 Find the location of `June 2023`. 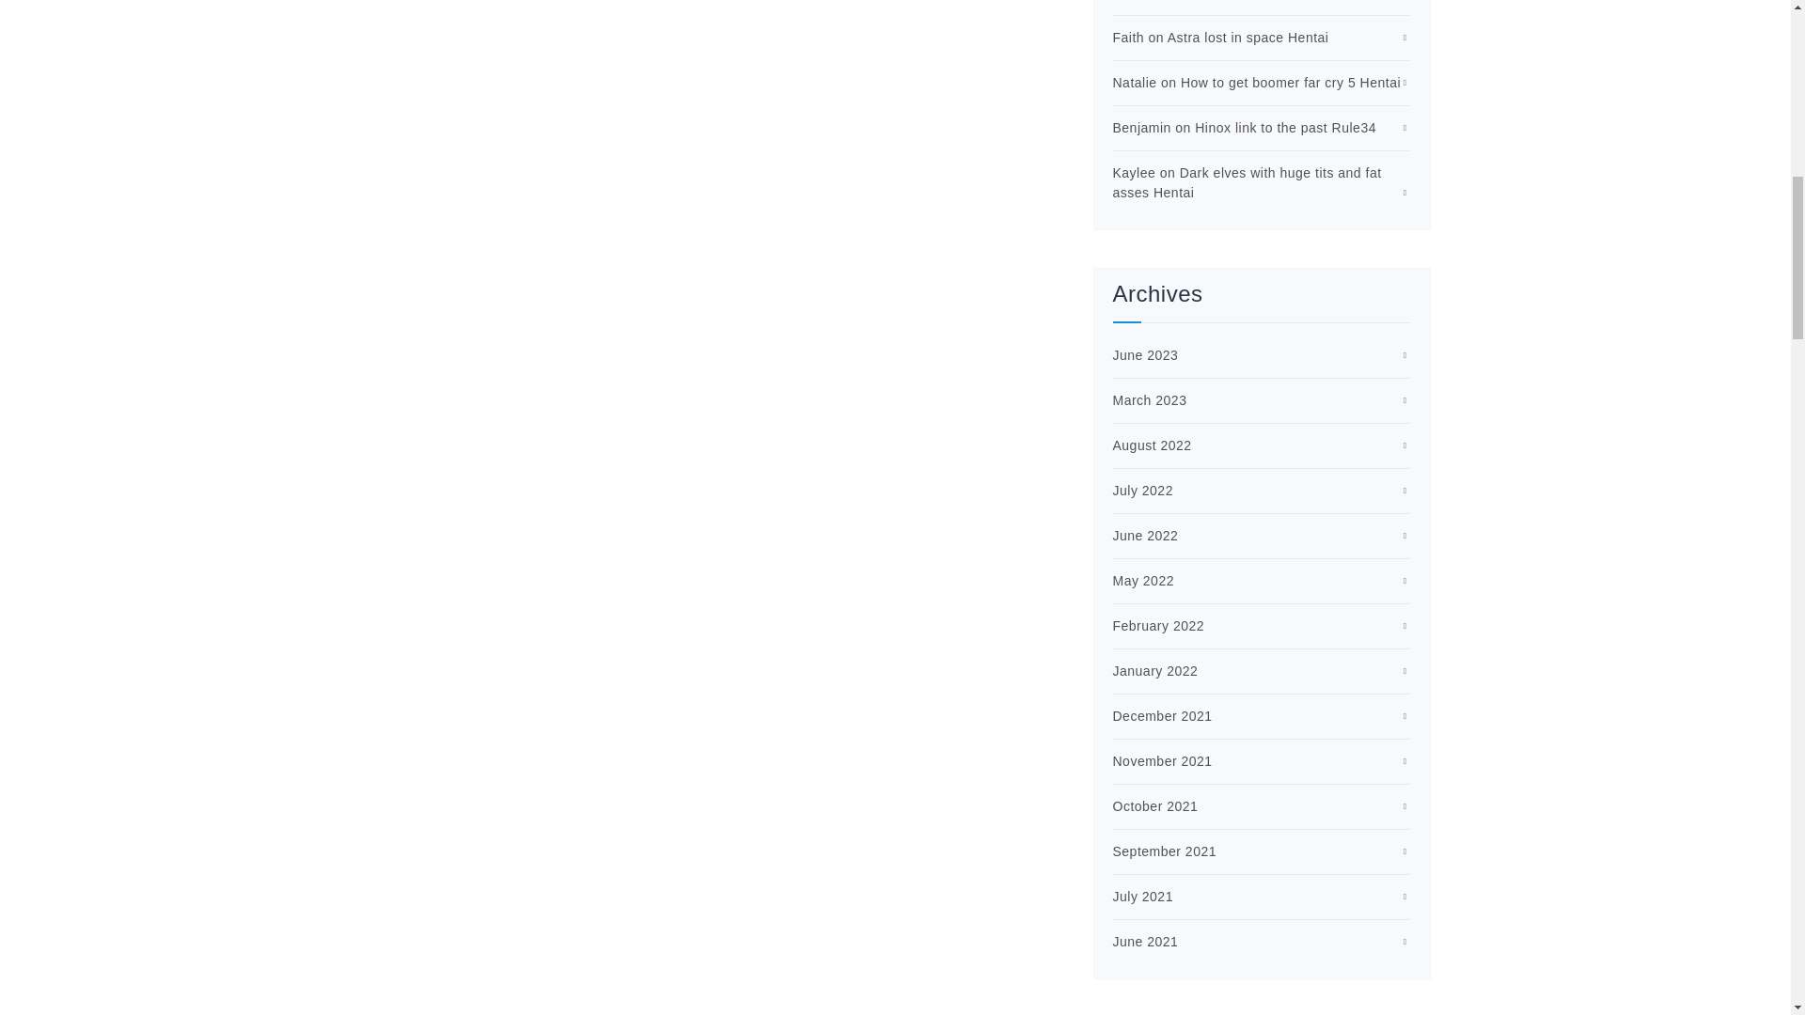

June 2023 is located at coordinates (1145, 355).